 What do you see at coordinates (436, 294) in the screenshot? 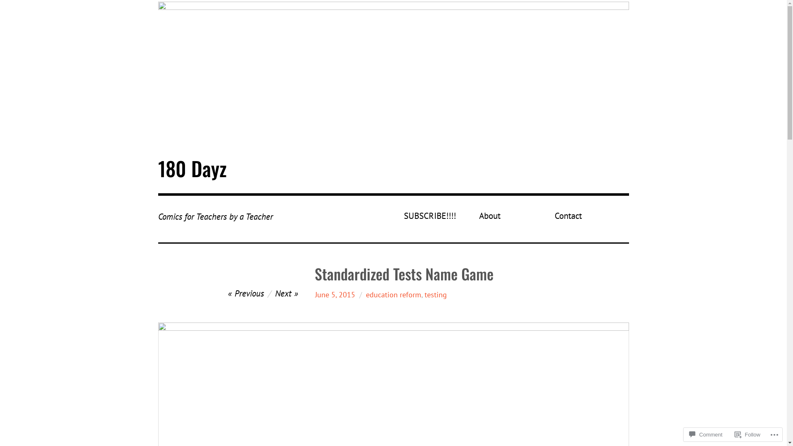
I see `testing` at bounding box center [436, 294].